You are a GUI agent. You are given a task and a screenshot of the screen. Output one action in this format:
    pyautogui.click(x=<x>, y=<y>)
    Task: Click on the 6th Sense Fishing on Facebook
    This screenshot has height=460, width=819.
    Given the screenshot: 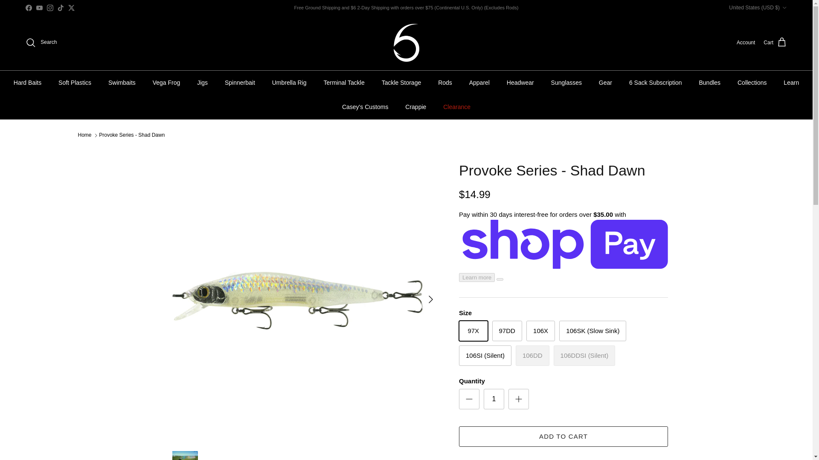 What is the action you would take?
    pyautogui.click(x=28, y=7)
    